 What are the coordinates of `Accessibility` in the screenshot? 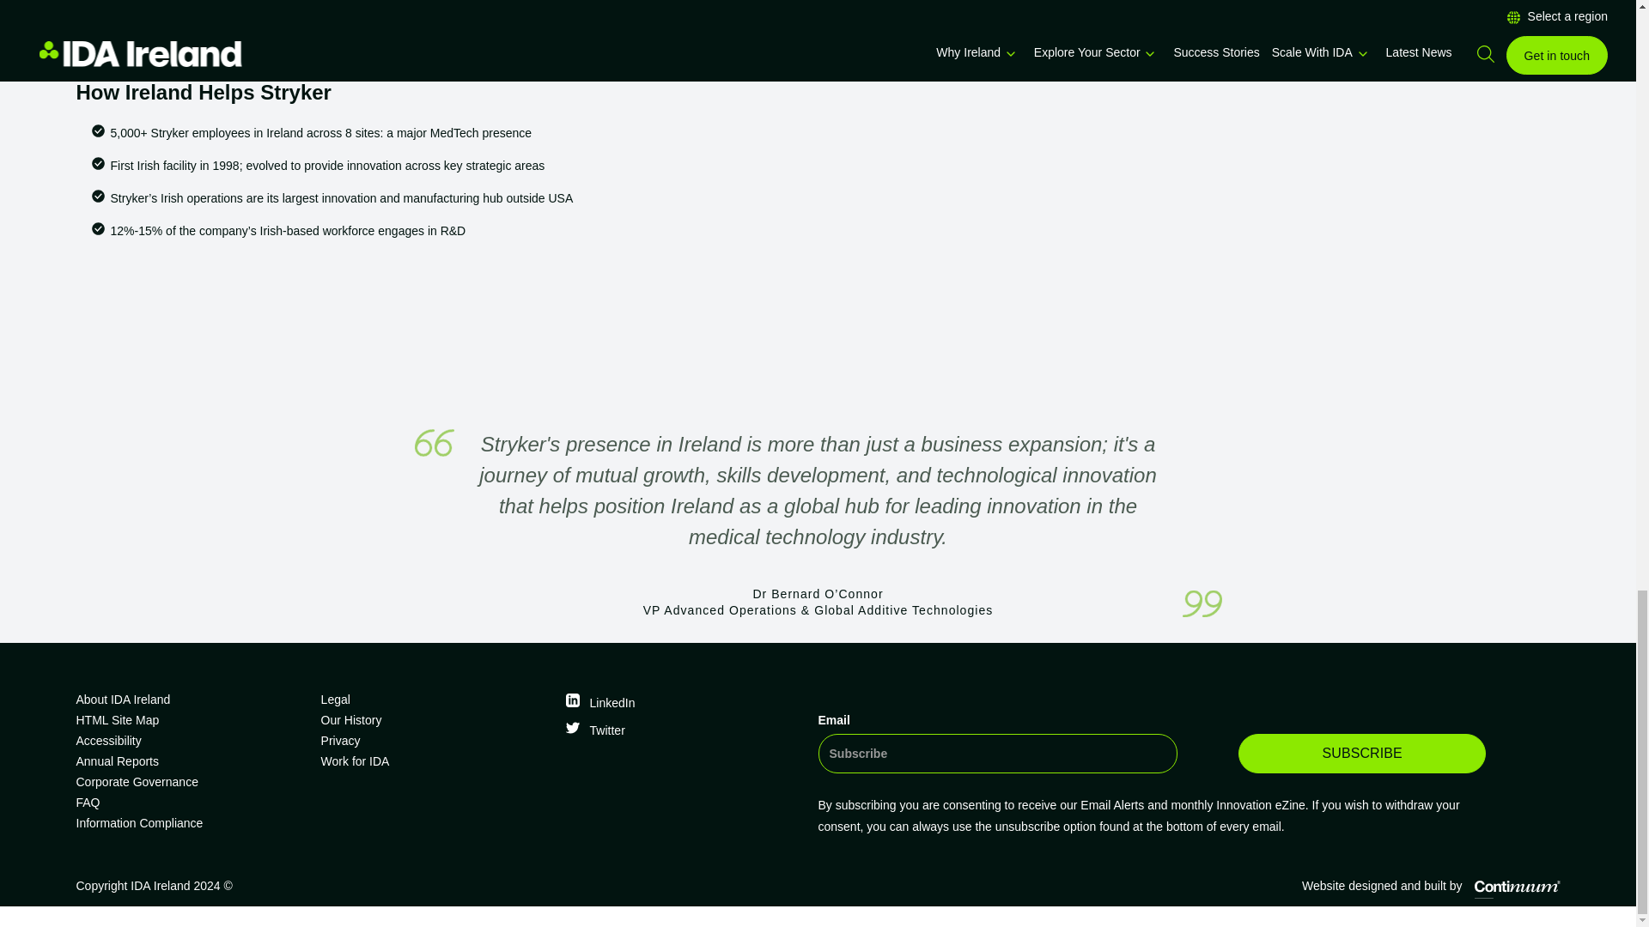 It's located at (191, 740).